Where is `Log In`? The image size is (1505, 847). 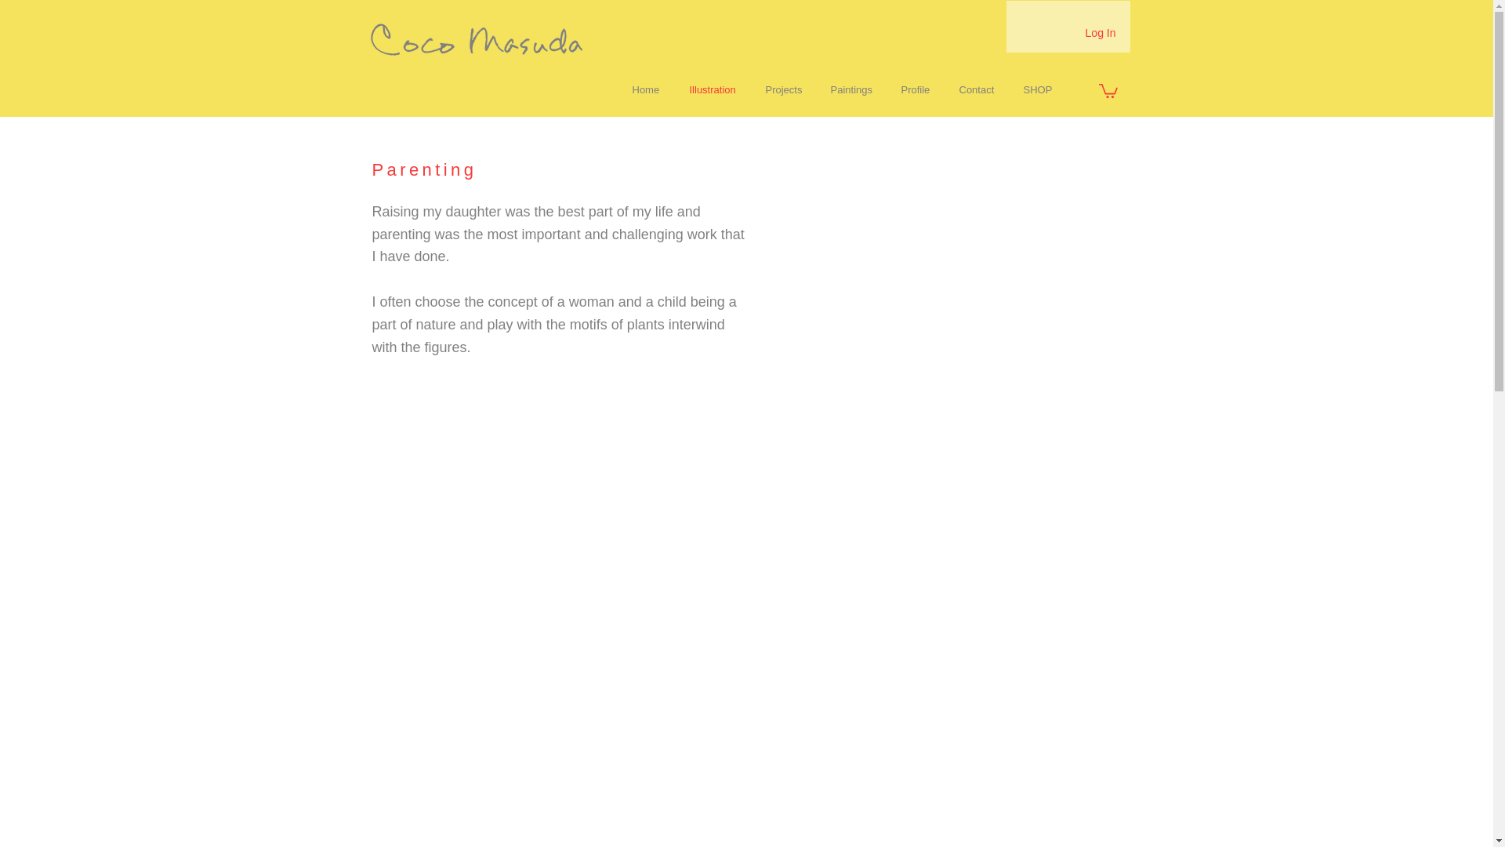
Log In is located at coordinates (1101, 34).